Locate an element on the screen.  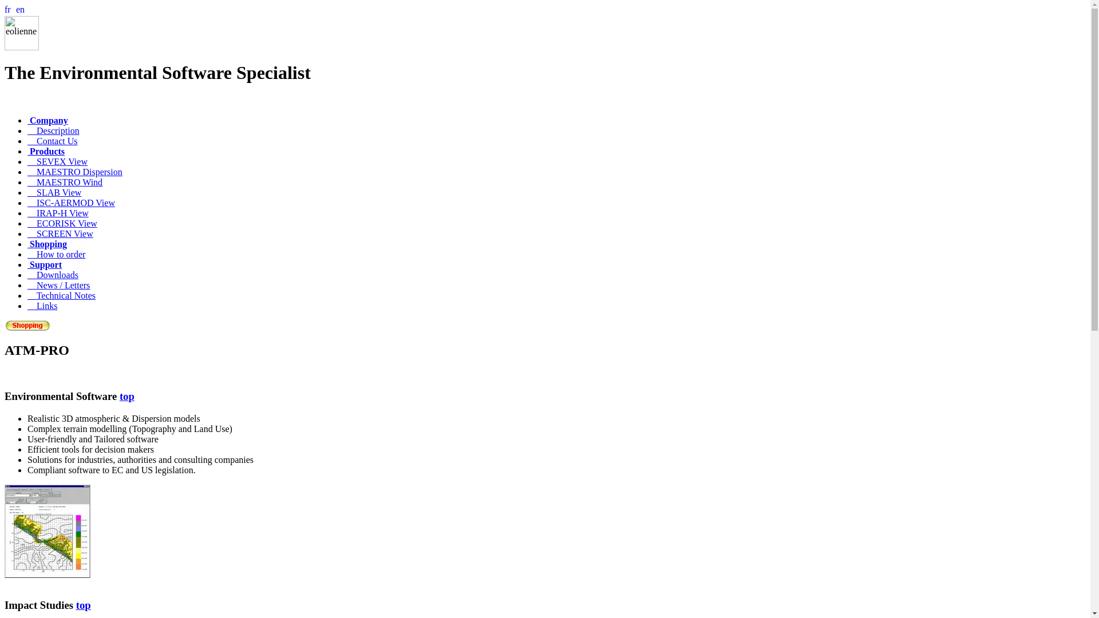
    MAESTRO Wind is located at coordinates (65, 182).